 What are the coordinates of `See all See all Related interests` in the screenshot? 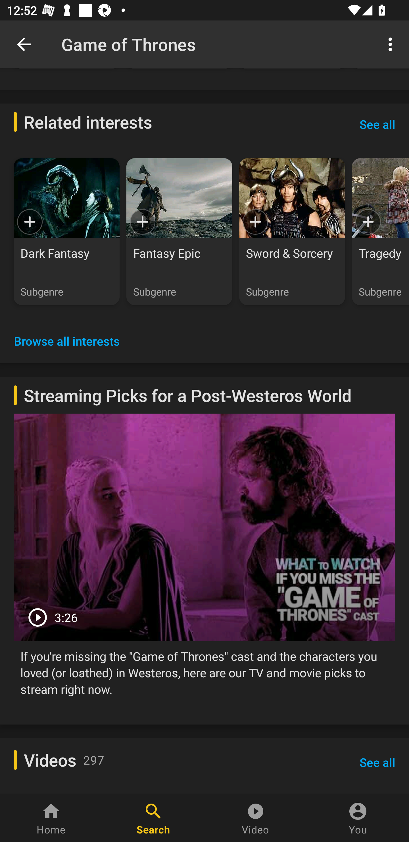 It's located at (377, 124).